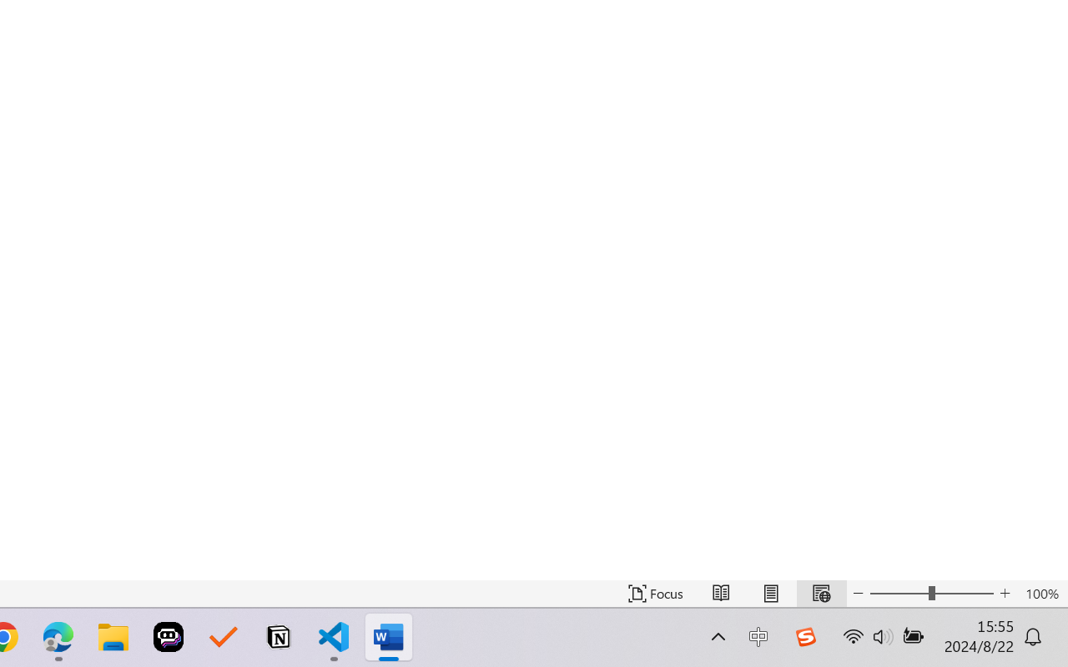 The image size is (1068, 667). I want to click on Print Layout, so click(771, 594).